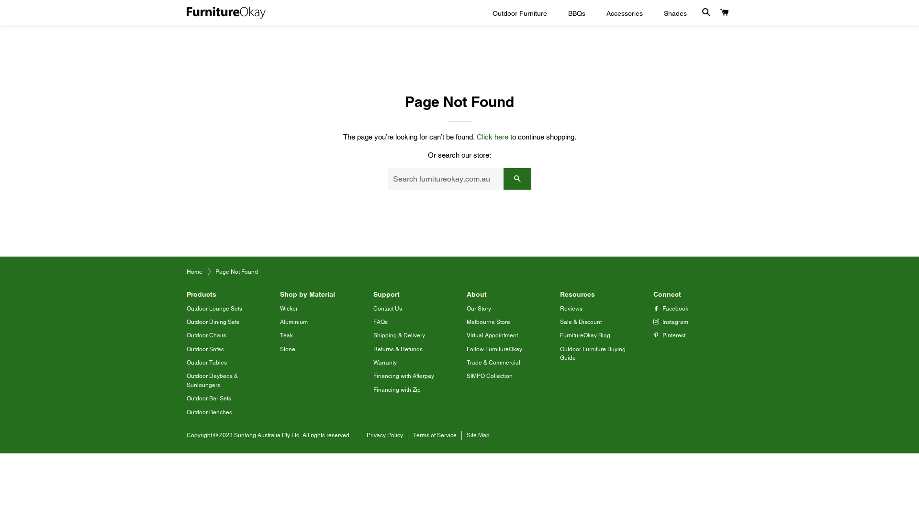  I want to click on Outdoor Daybeds & Sunloungers, so click(213, 380).